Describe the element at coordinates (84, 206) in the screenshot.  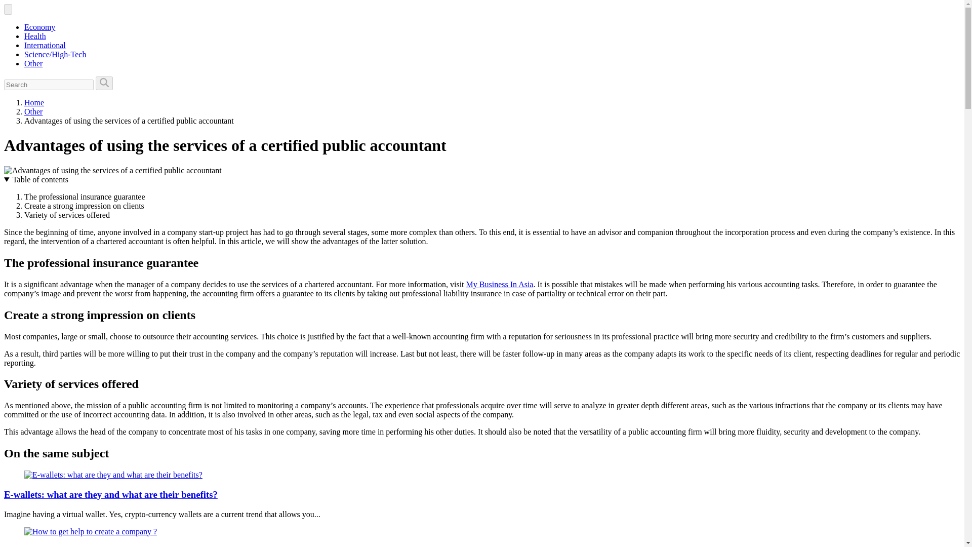
I see `Create a strong impression on clients` at that location.